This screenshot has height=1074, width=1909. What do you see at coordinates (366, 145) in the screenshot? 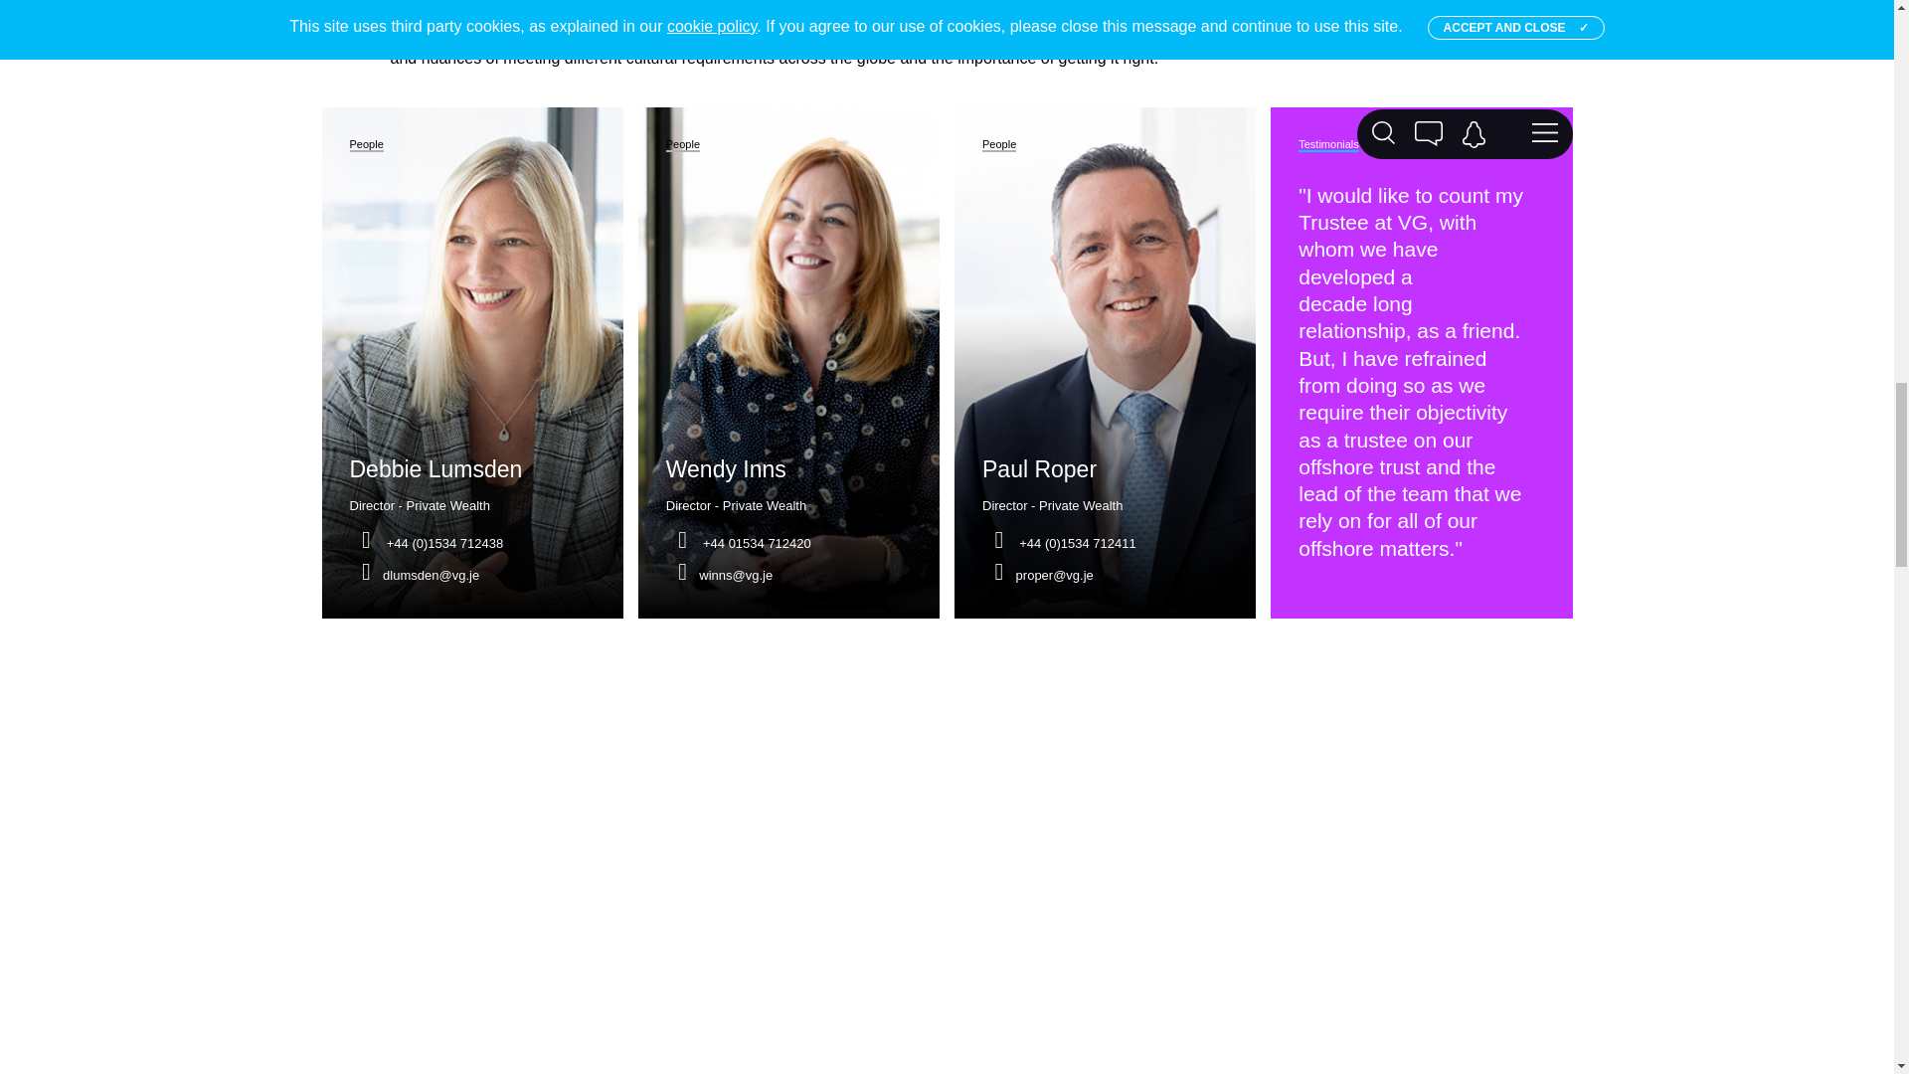
I see `People` at bounding box center [366, 145].